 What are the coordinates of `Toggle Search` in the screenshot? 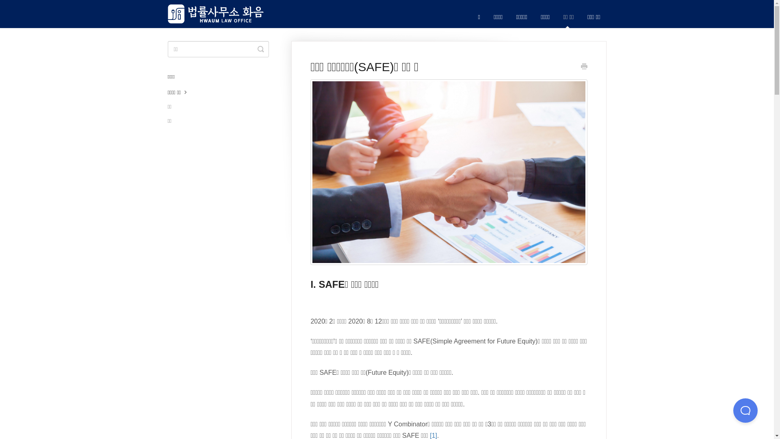 It's located at (261, 49).